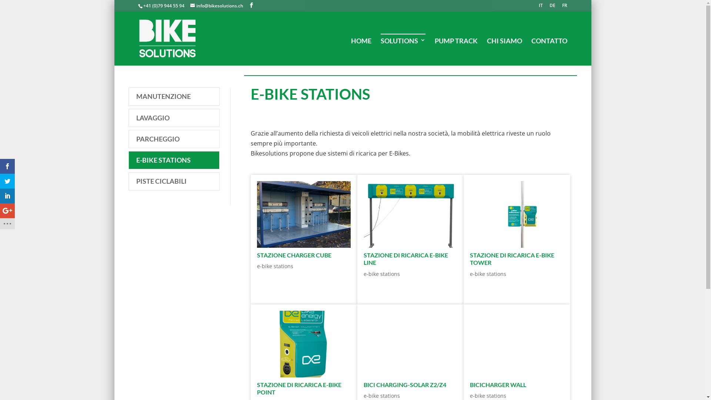 The height and width of the screenshot is (400, 711). Describe the element at coordinates (294, 255) in the screenshot. I see `STAZIONE CHARGER CUBE` at that location.